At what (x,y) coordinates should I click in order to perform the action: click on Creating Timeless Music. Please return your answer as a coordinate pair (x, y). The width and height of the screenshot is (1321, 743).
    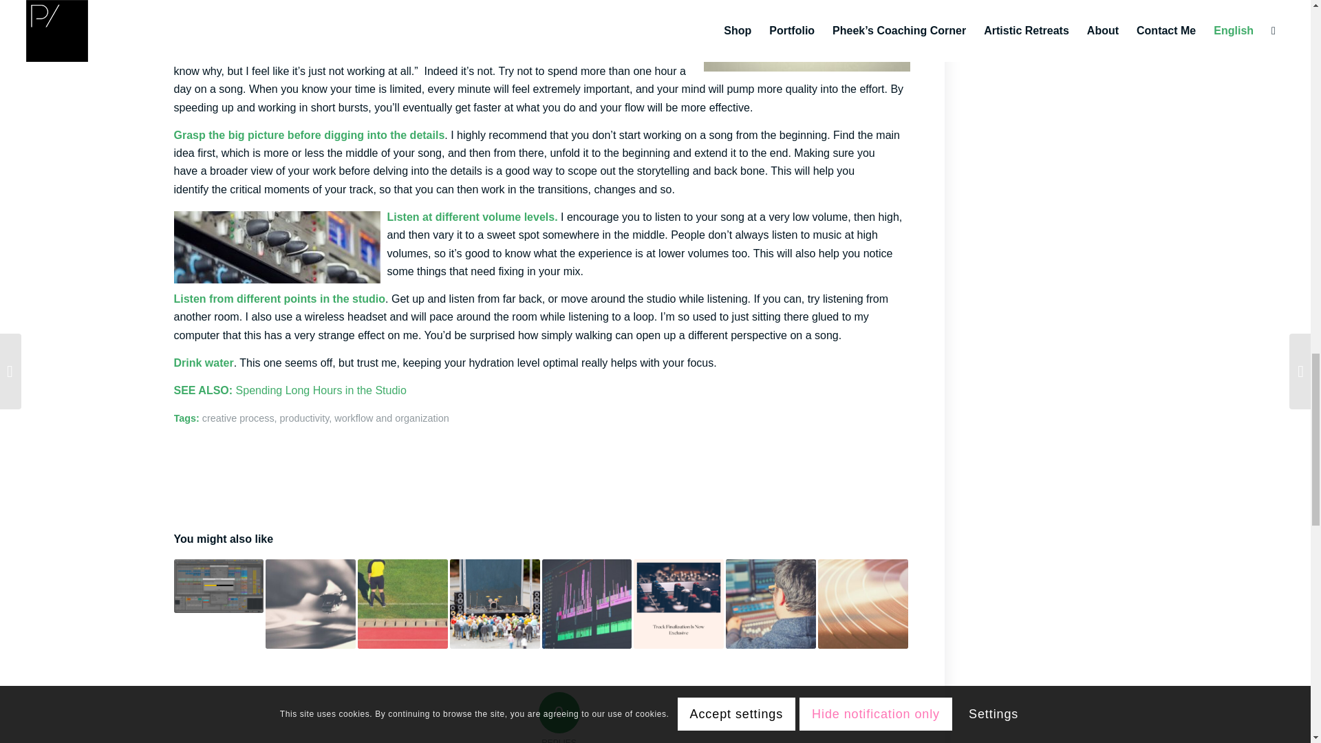
    Looking at the image, I should click on (310, 604).